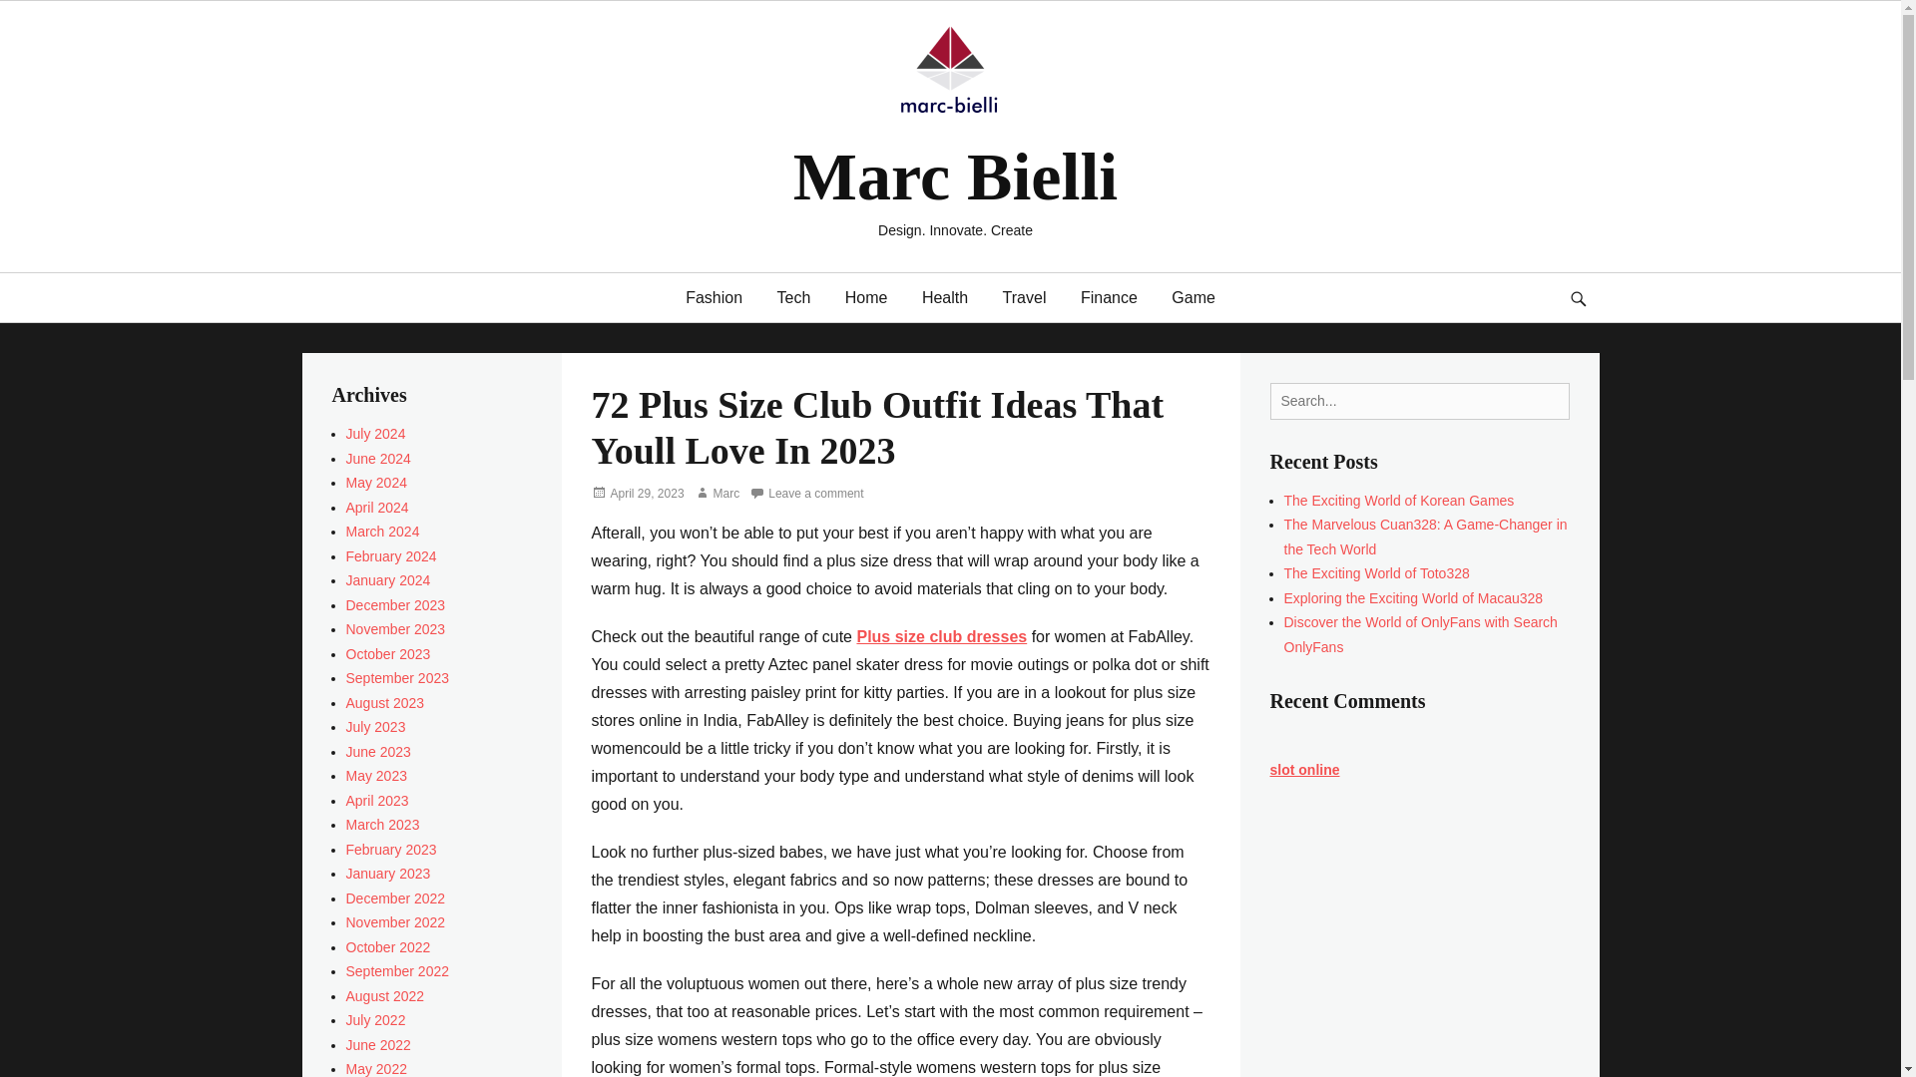 Image resolution: width=1916 pixels, height=1077 pixels. What do you see at coordinates (381, 531) in the screenshot?
I see `March 2024` at bounding box center [381, 531].